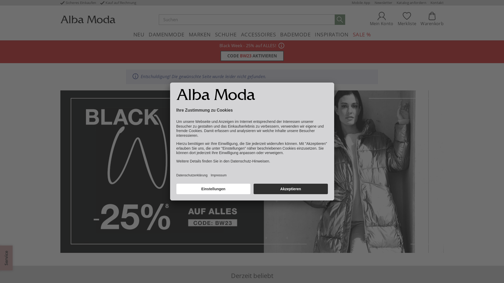 This screenshot has width=504, height=283. Describe the element at coordinates (226, 35) in the screenshot. I see `SCHUHE` at that location.